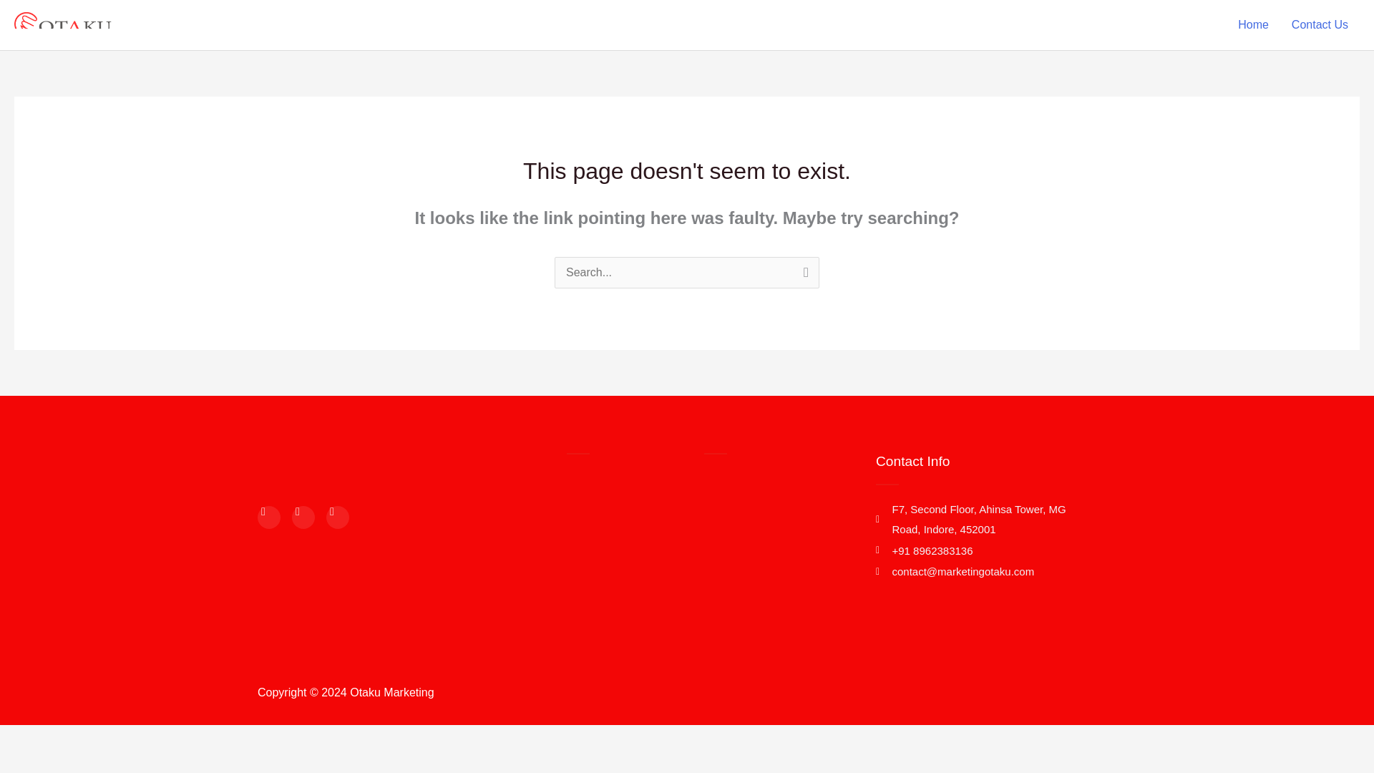 This screenshot has height=773, width=1374. Describe the element at coordinates (303, 517) in the screenshot. I see `Instagram` at that location.